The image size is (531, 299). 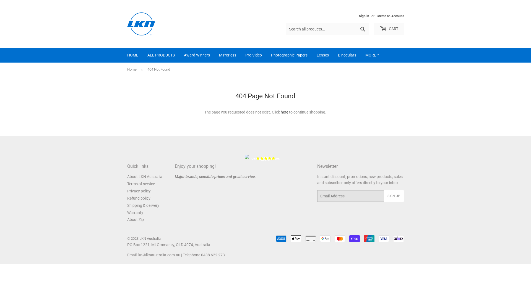 I want to click on Pro Video, so click(x=254, y=55).